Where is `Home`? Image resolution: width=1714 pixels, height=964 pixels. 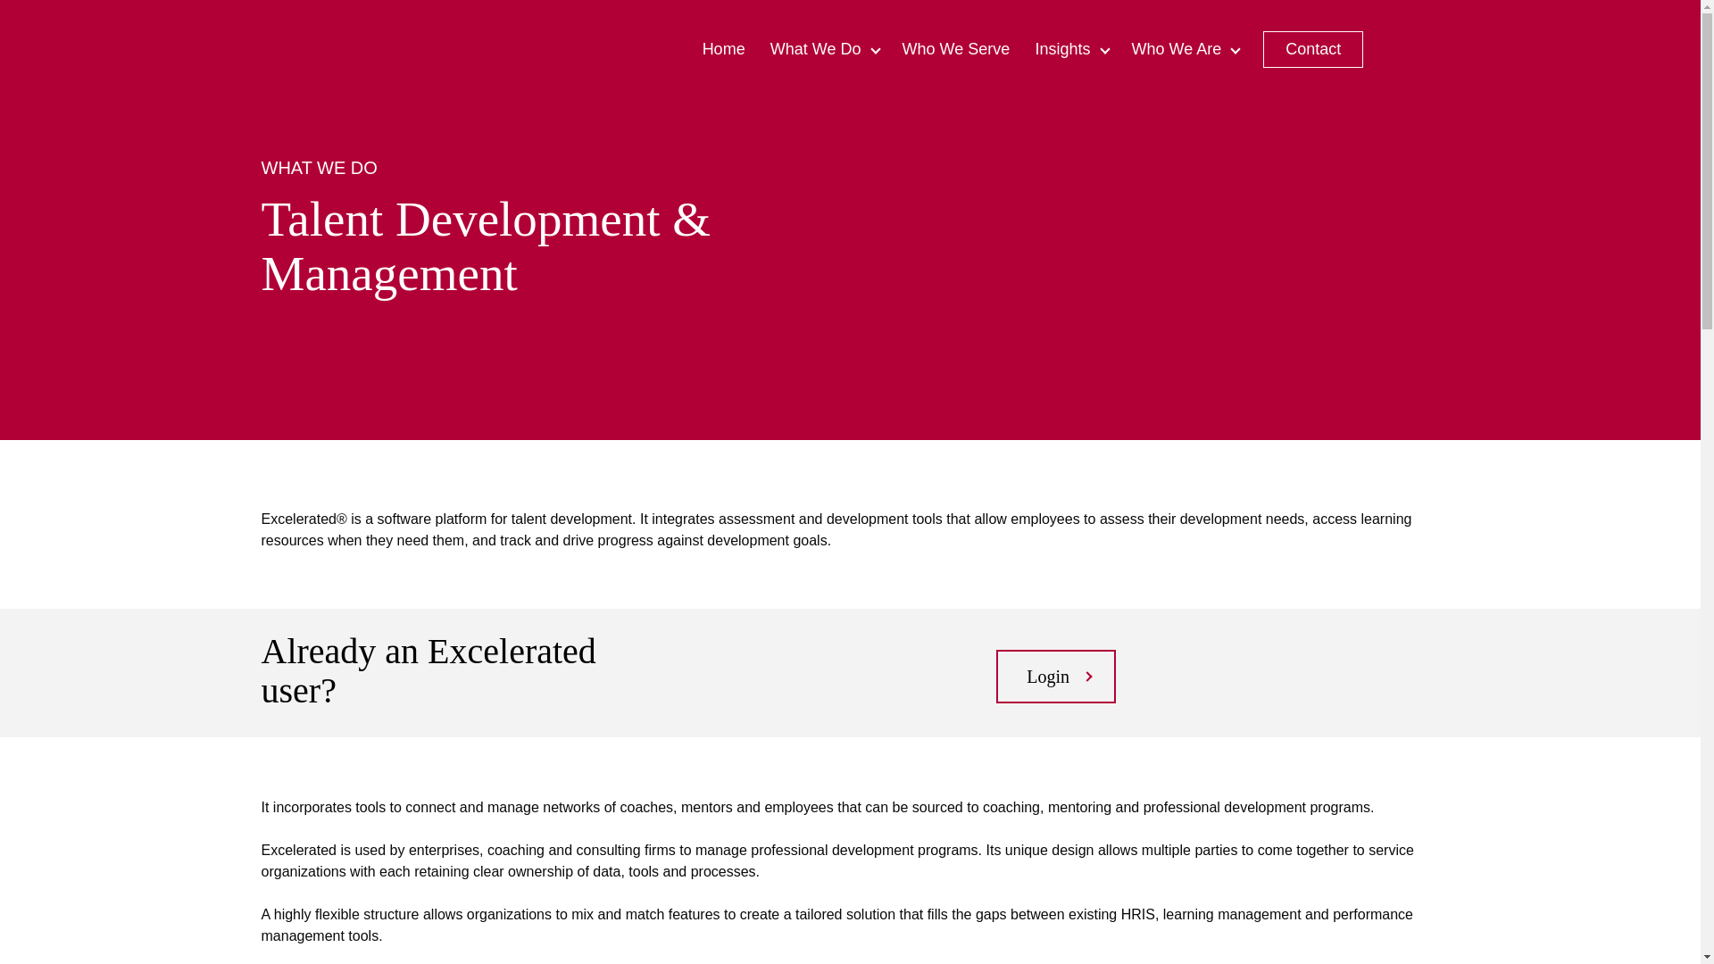 Home is located at coordinates (723, 48).